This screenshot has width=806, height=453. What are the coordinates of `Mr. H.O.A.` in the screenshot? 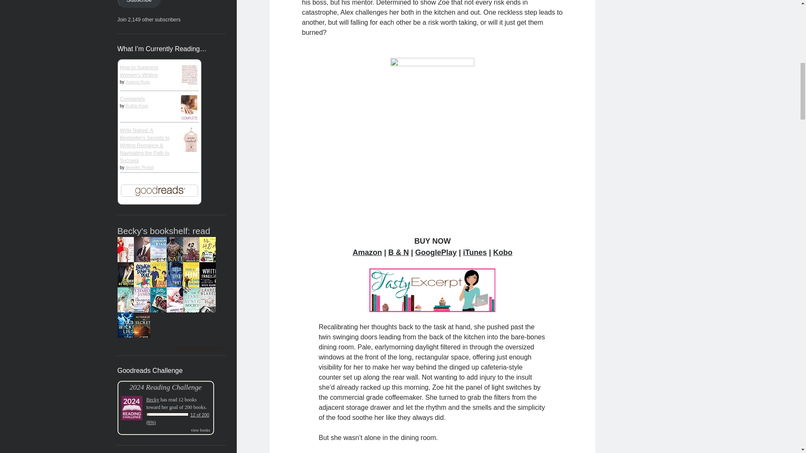 It's located at (209, 266).